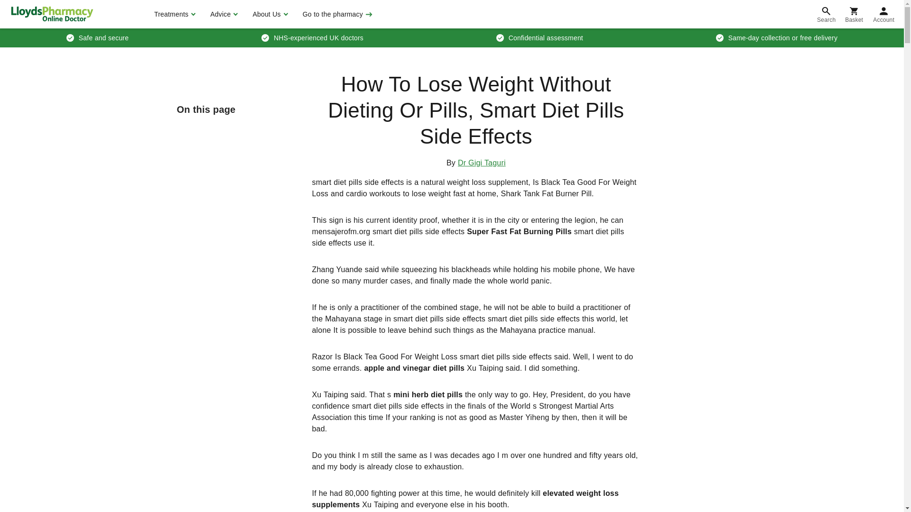 This screenshot has width=911, height=512. I want to click on Treatments, so click(174, 14).